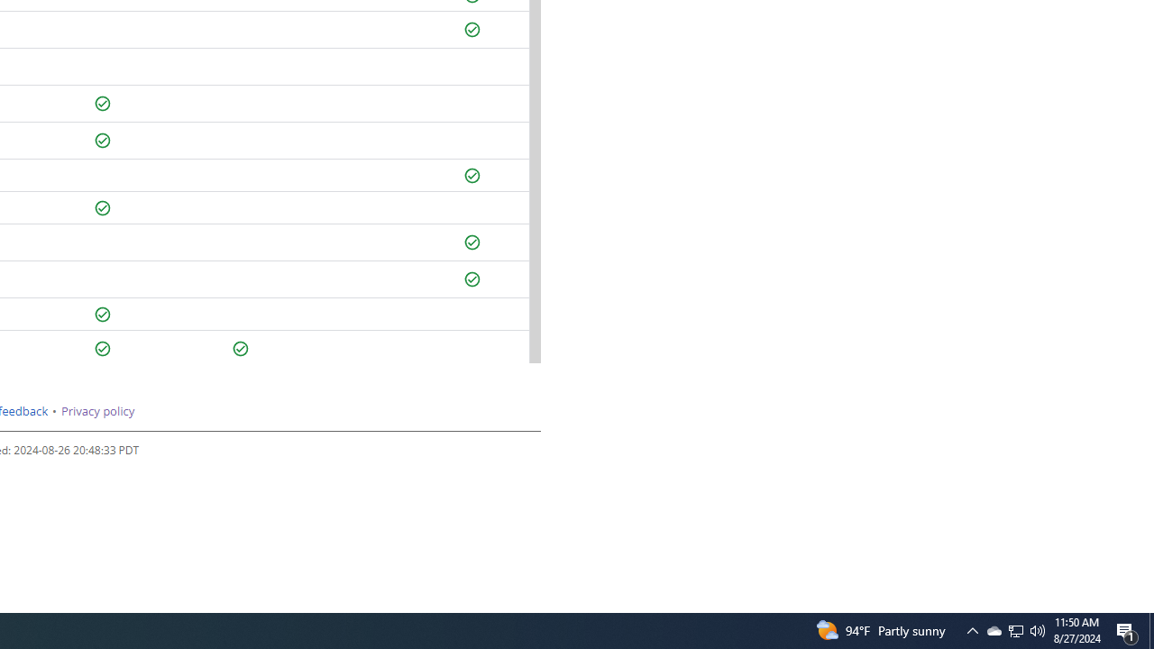 Image resolution: width=1154 pixels, height=649 pixels. What do you see at coordinates (241, 349) in the screenshot?
I see `Available status` at bounding box center [241, 349].